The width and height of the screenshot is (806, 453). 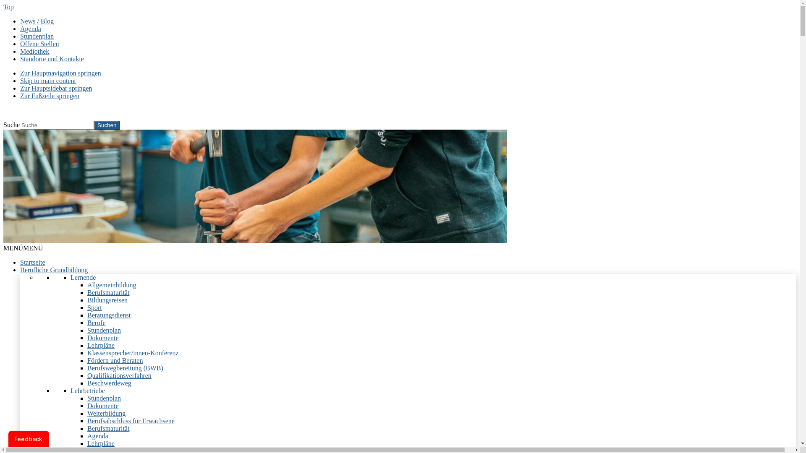 What do you see at coordinates (37, 21) in the screenshot?
I see `News / Blog` at bounding box center [37, 21].